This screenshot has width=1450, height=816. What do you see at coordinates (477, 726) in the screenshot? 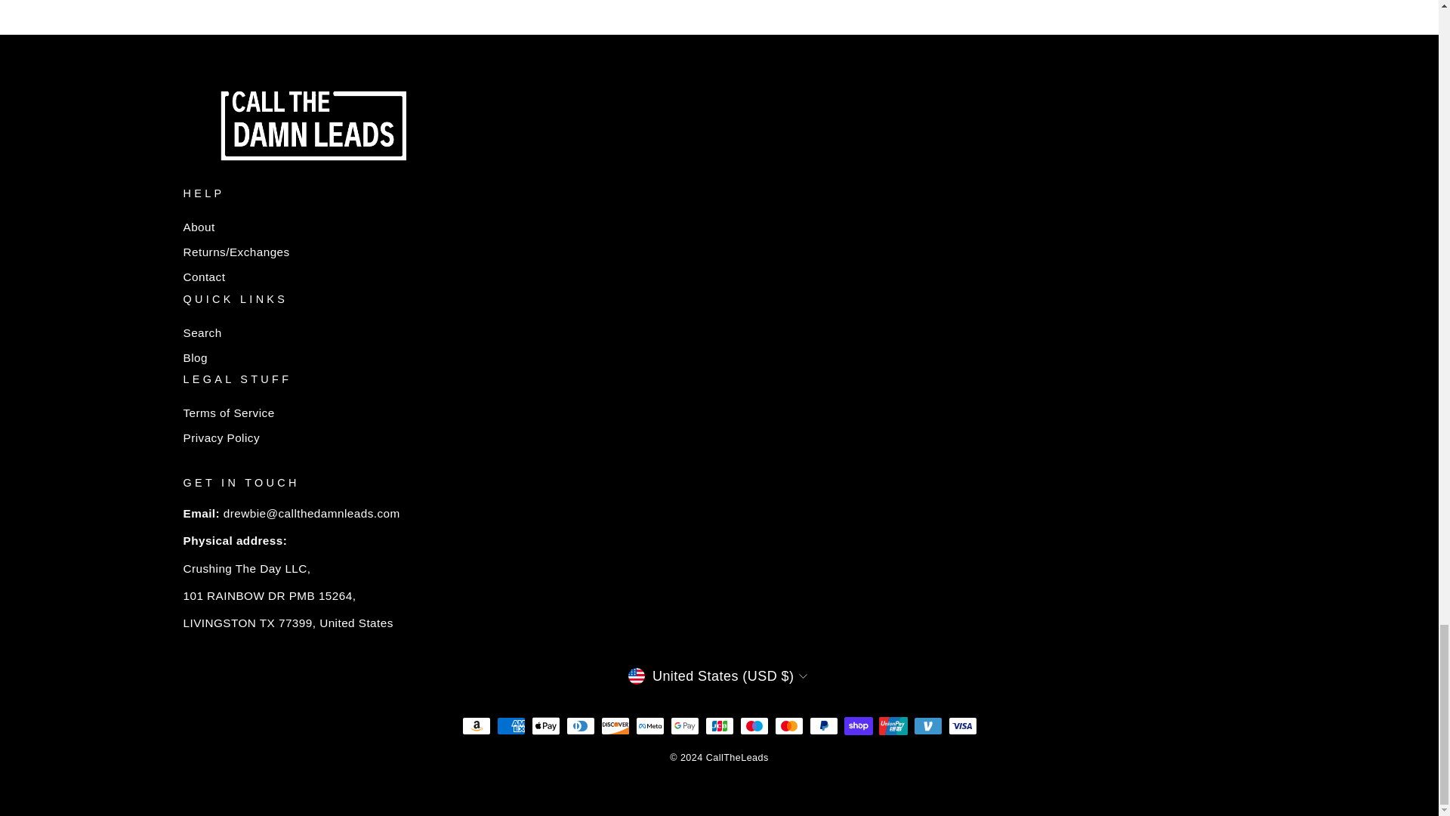
I see `Amazon` at bounding box center [477, 726].